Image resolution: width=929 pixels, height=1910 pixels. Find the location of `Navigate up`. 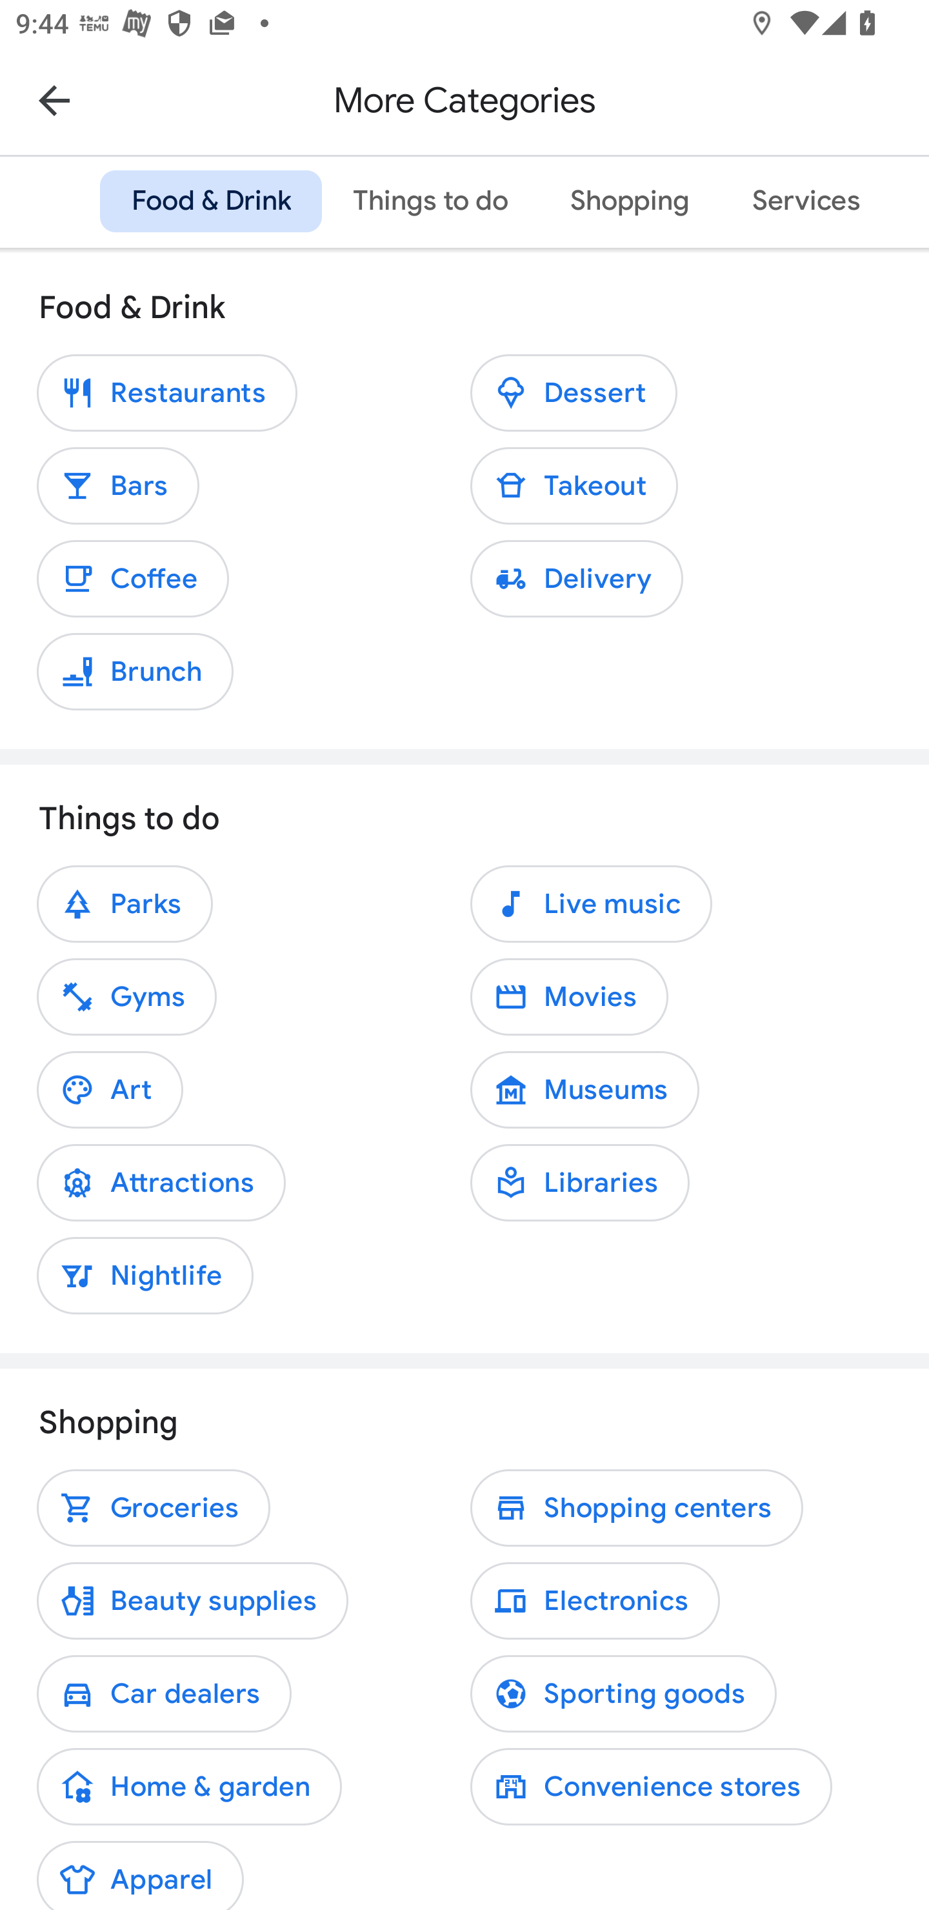

Navigate up is located at coordinates (54, 100).